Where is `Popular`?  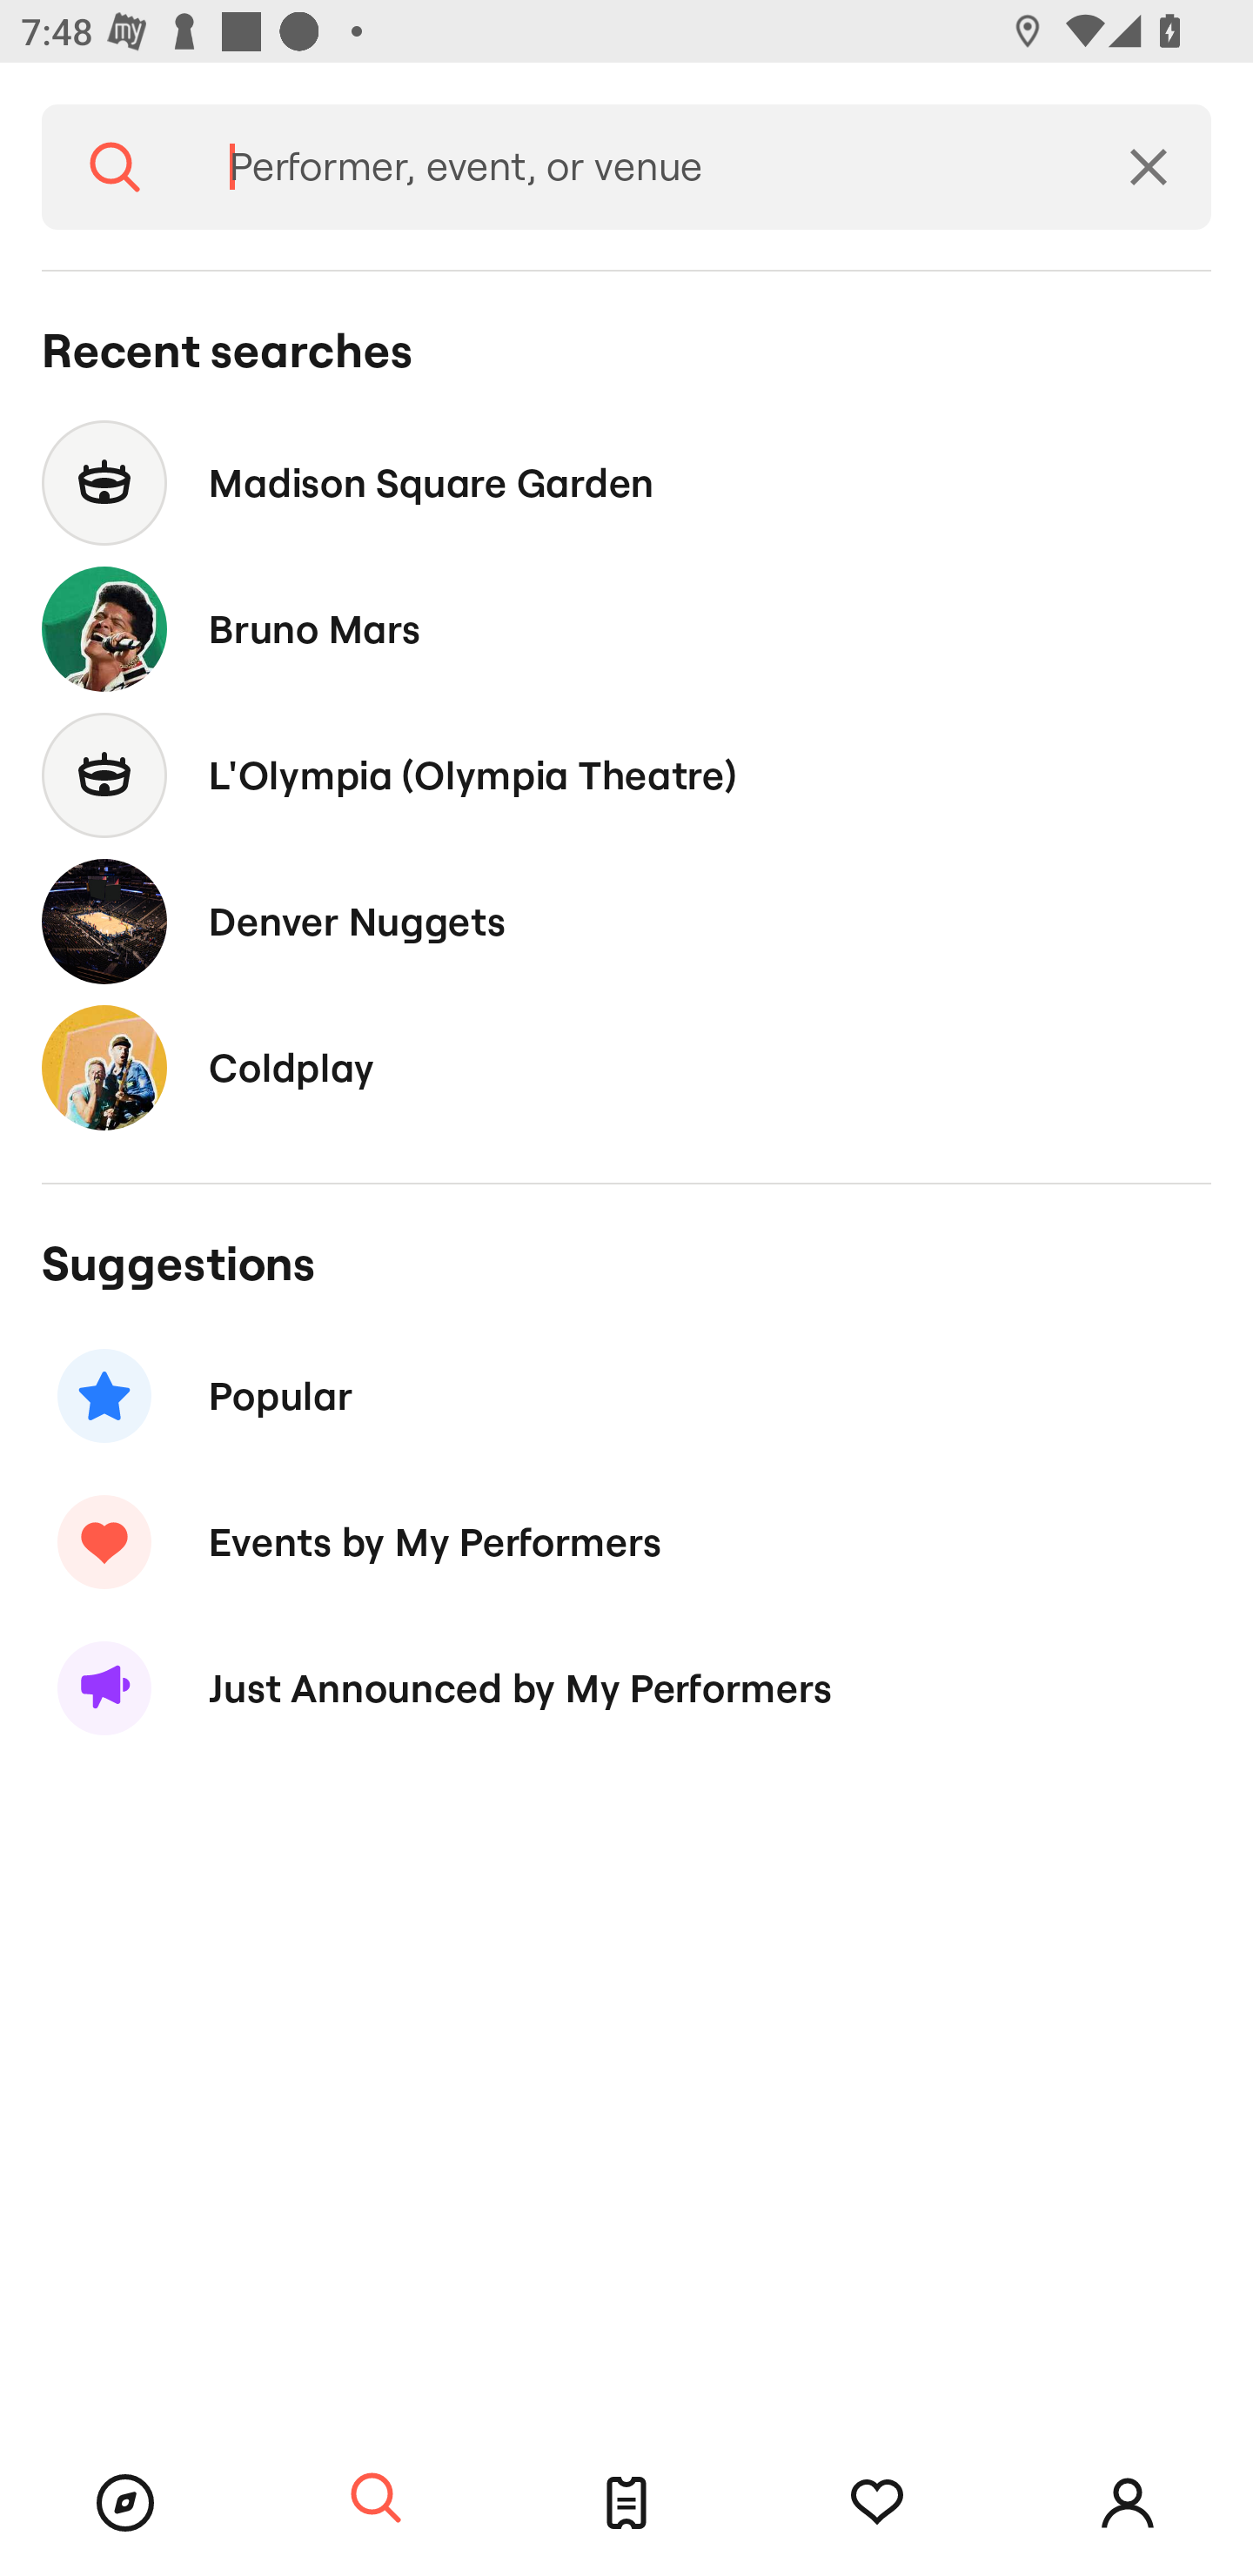
Popular is located at coordinates (626, 1396).